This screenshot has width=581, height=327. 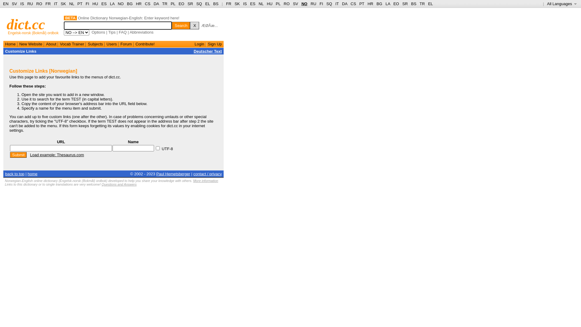 I want to click on ES, so click(x=104, y=4).